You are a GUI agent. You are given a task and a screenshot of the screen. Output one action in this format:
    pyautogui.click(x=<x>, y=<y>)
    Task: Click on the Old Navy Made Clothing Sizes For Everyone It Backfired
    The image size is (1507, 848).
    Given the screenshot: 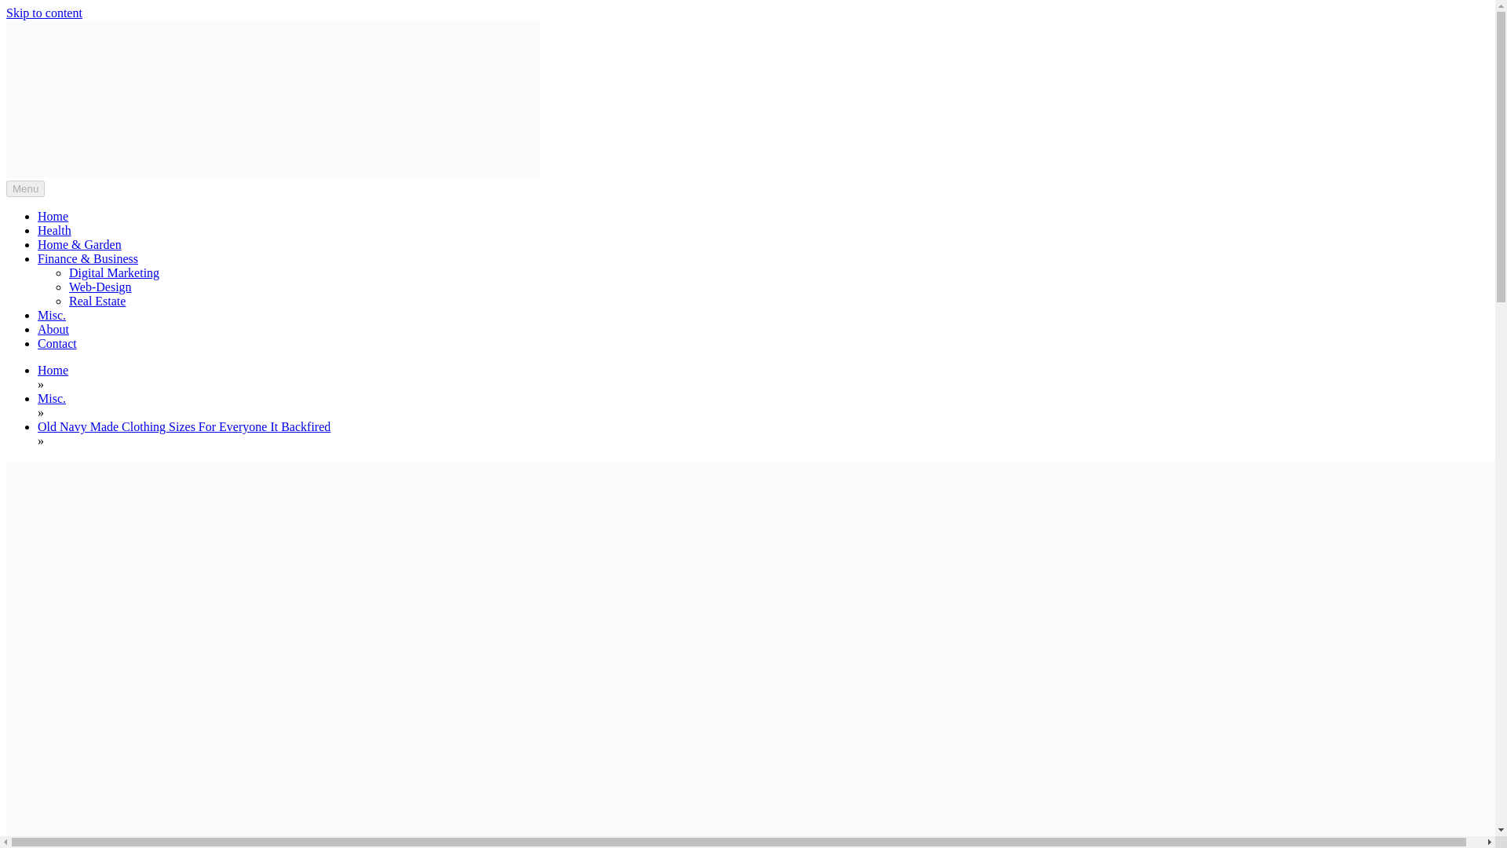 What is the action you would take?
    pyautogui.click(x=184, y=426)
    